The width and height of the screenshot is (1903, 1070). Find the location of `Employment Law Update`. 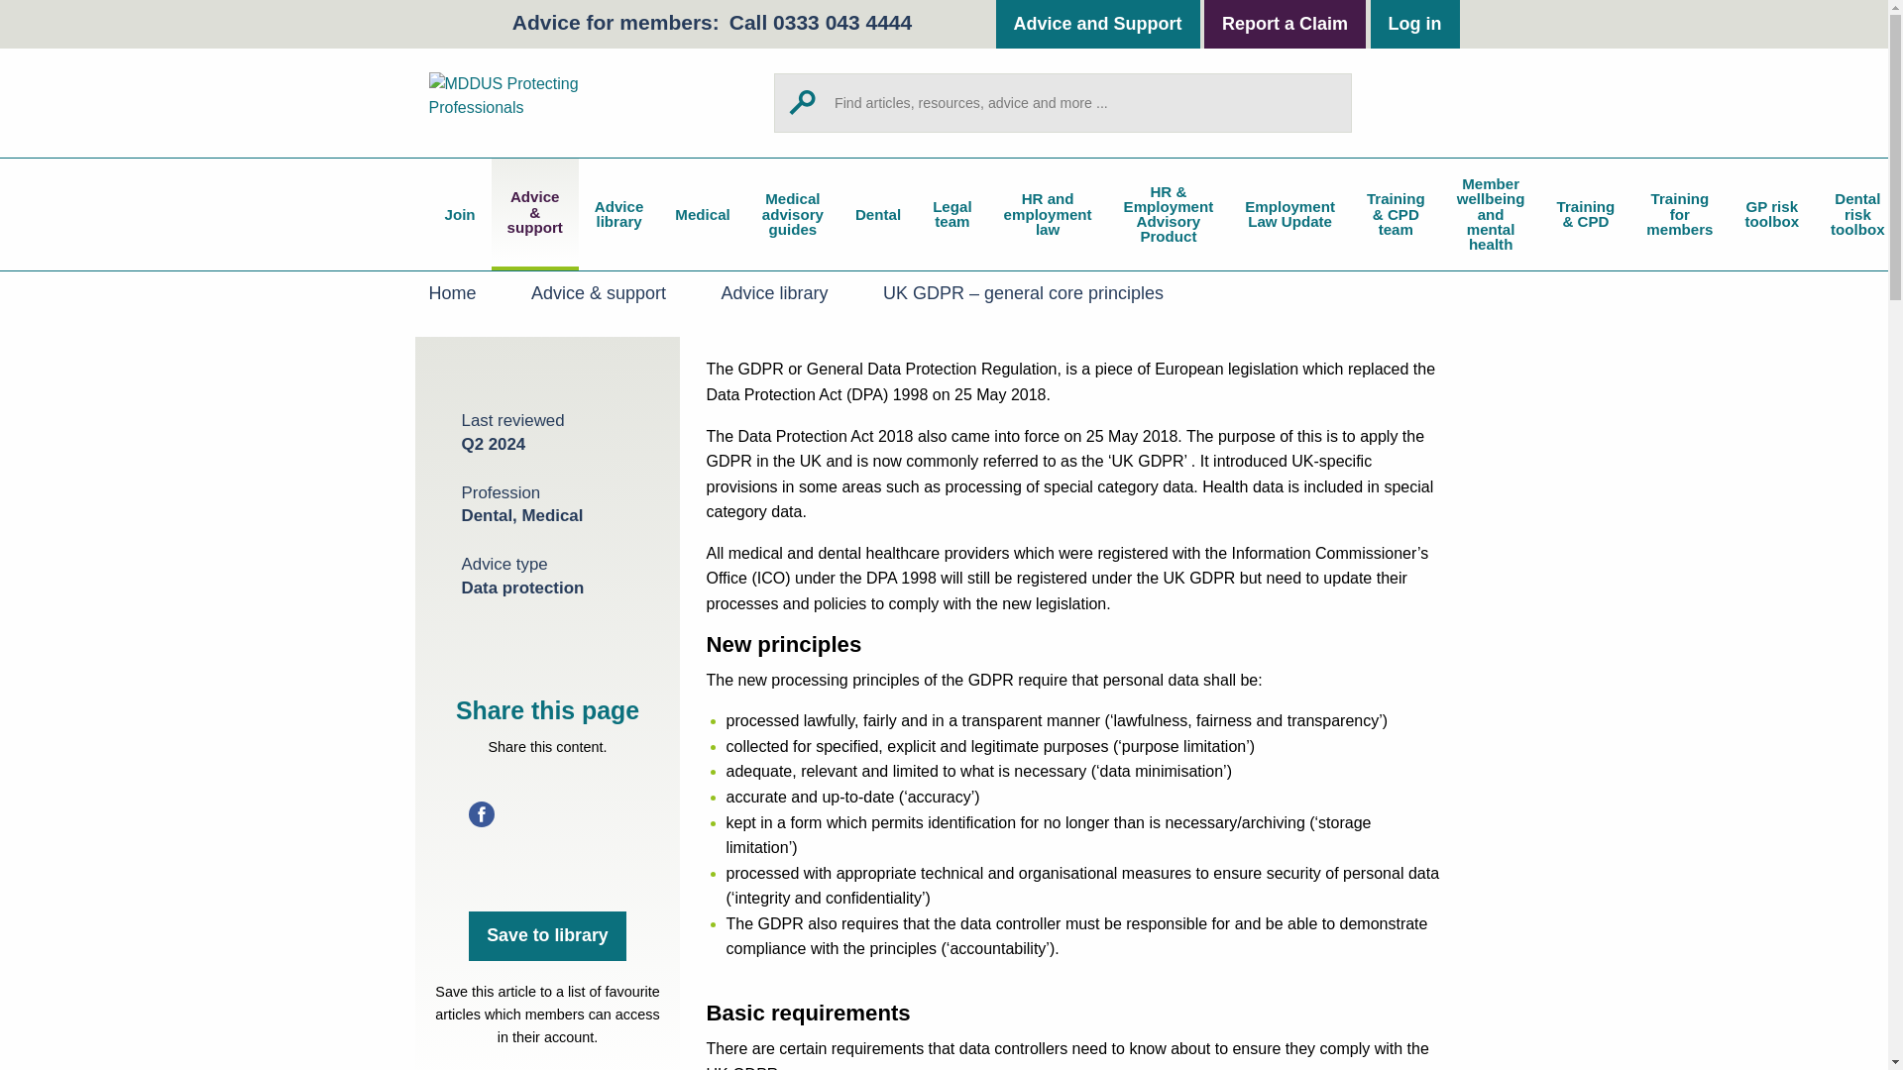

Employment Law Update is located at coordinates (1290, 214).